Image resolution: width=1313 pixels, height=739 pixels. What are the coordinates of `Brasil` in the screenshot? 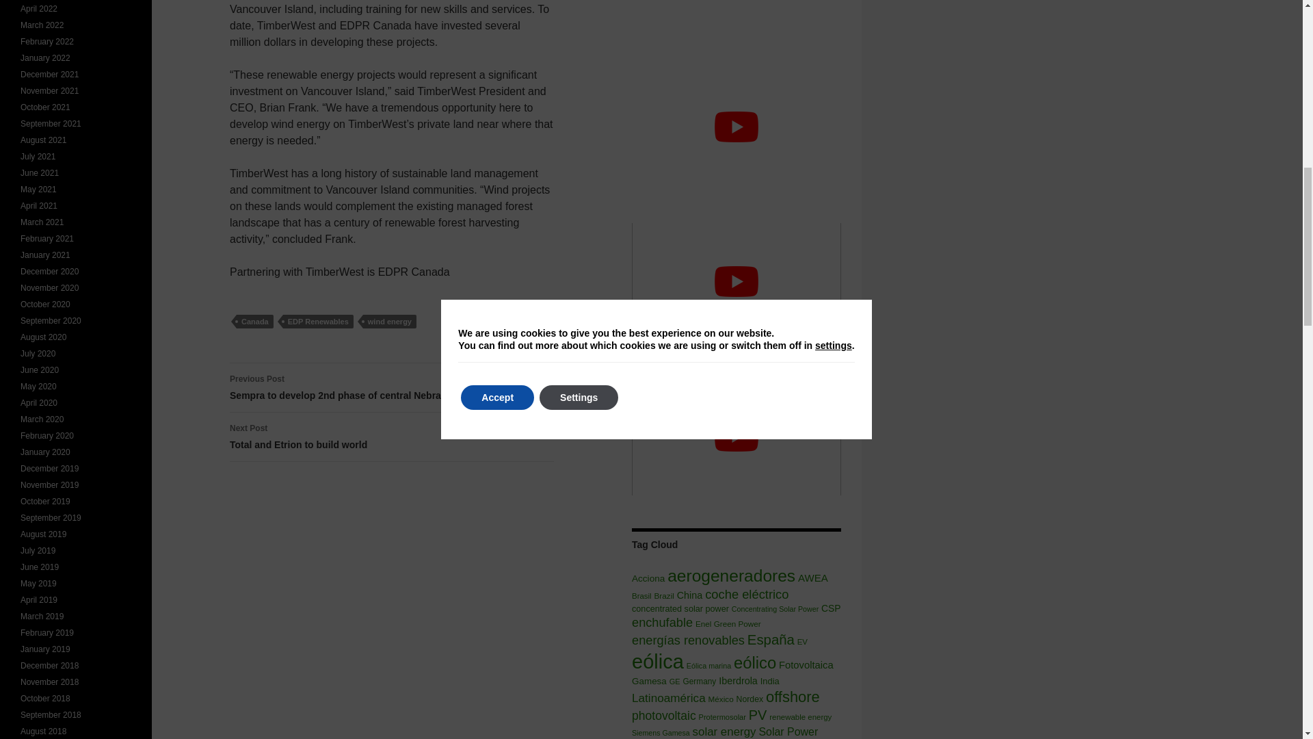 It's located at (390, 322).